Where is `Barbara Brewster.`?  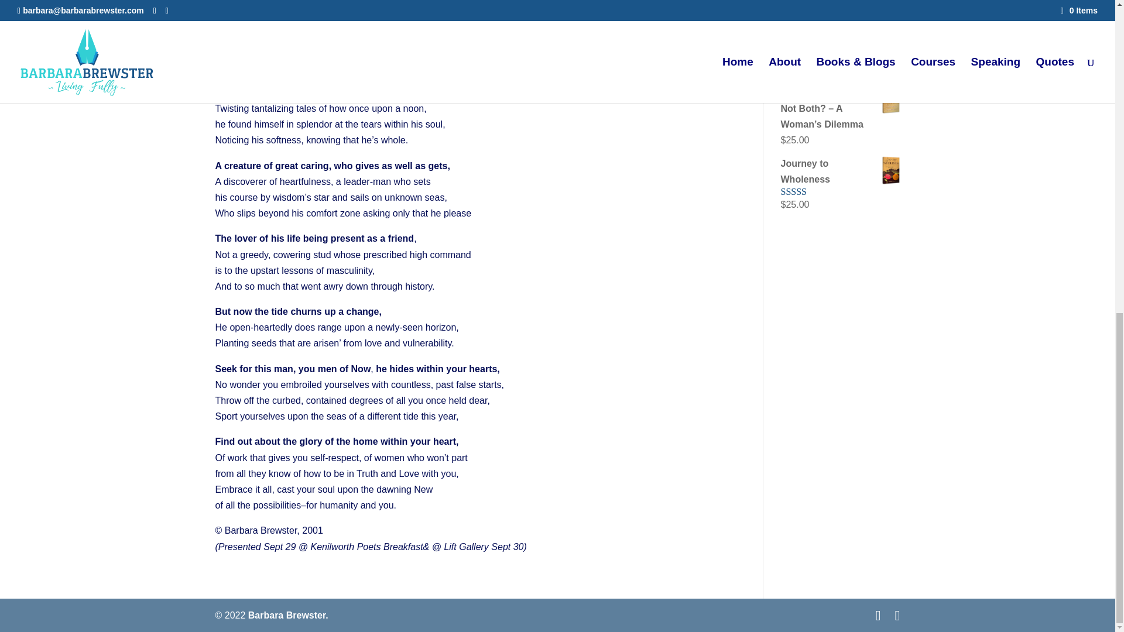
Barbara Brewster. is located at coordinates (288, 615).